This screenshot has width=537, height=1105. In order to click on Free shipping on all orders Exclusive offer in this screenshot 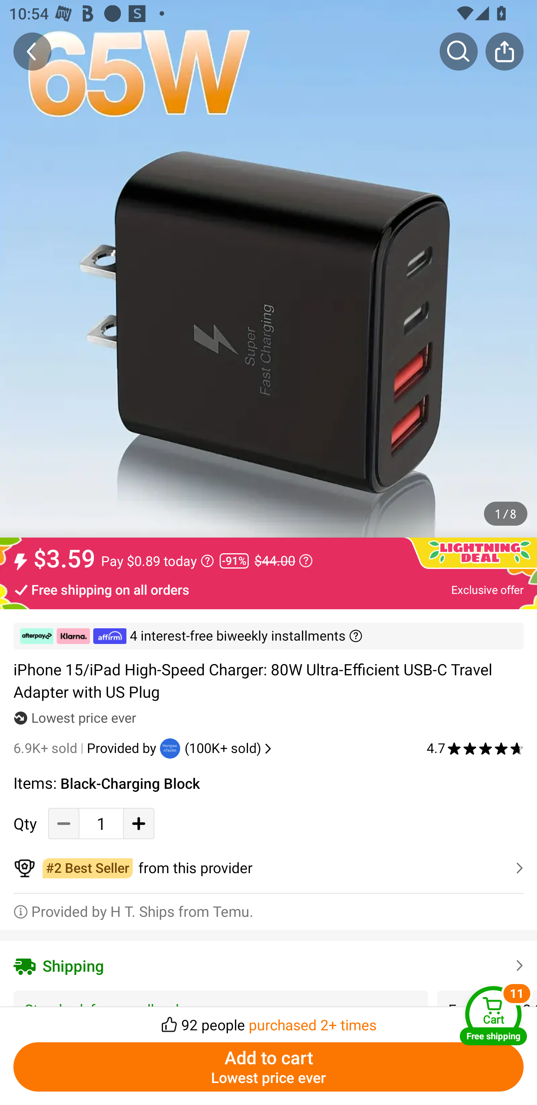, I will do `click(268, 589)`.